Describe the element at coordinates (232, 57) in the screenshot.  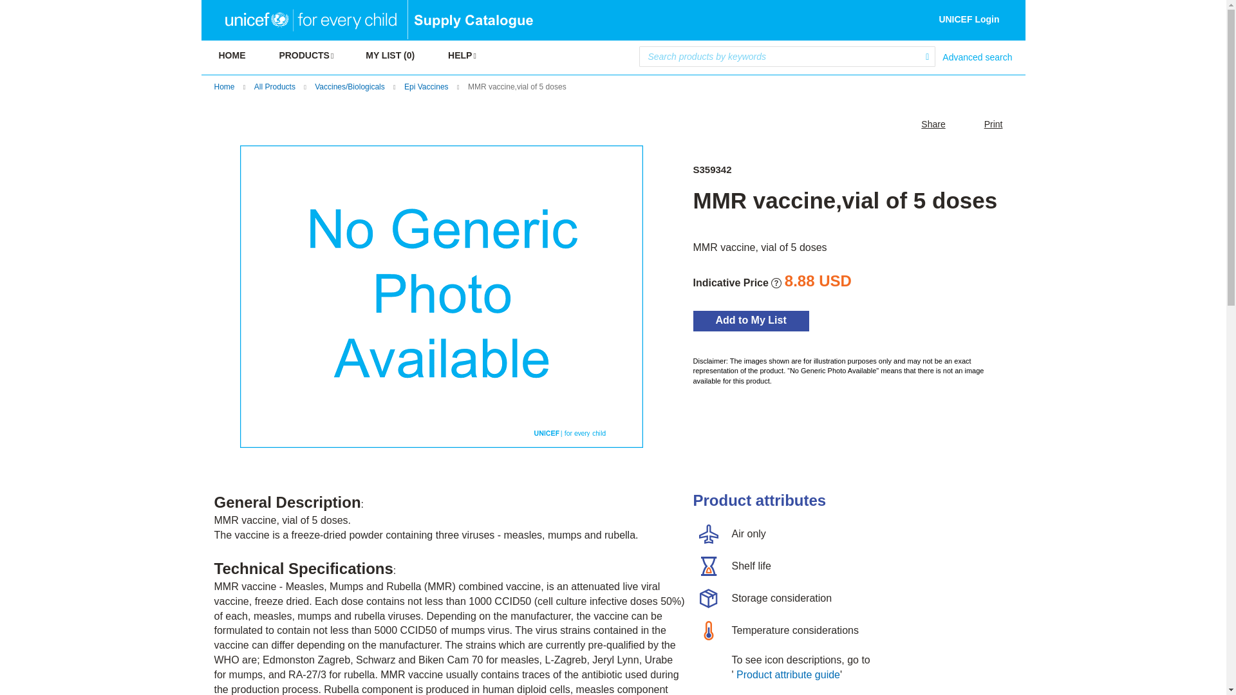
I see `HOME` at that location.